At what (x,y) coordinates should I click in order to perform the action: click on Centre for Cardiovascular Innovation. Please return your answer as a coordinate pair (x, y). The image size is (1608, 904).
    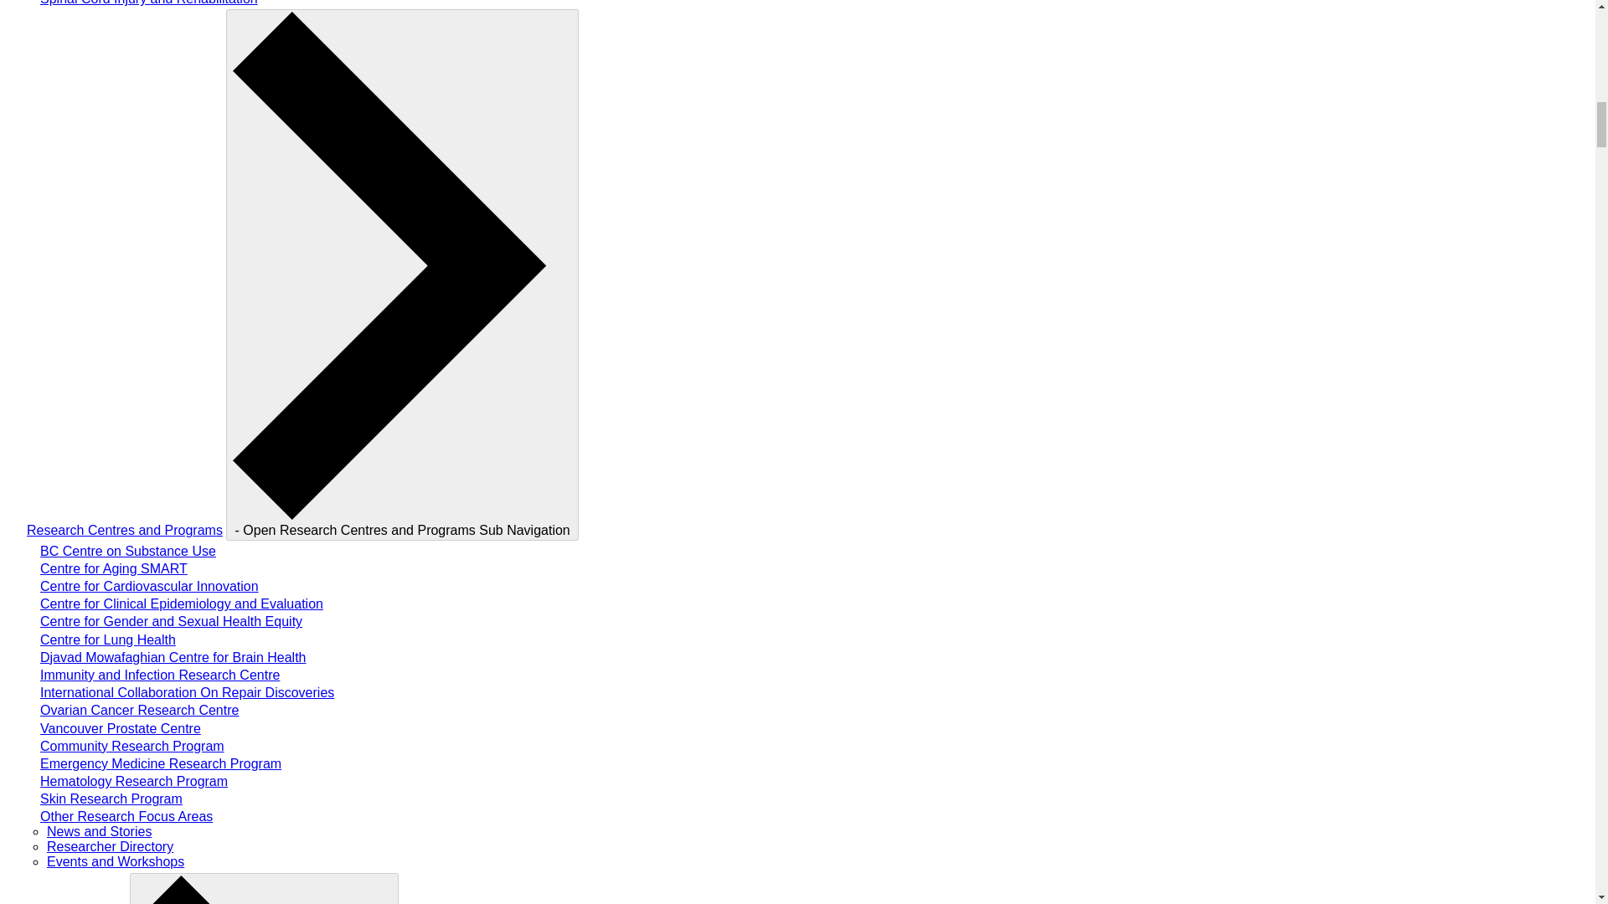
    Looking at the image, I should click on (149, 586).